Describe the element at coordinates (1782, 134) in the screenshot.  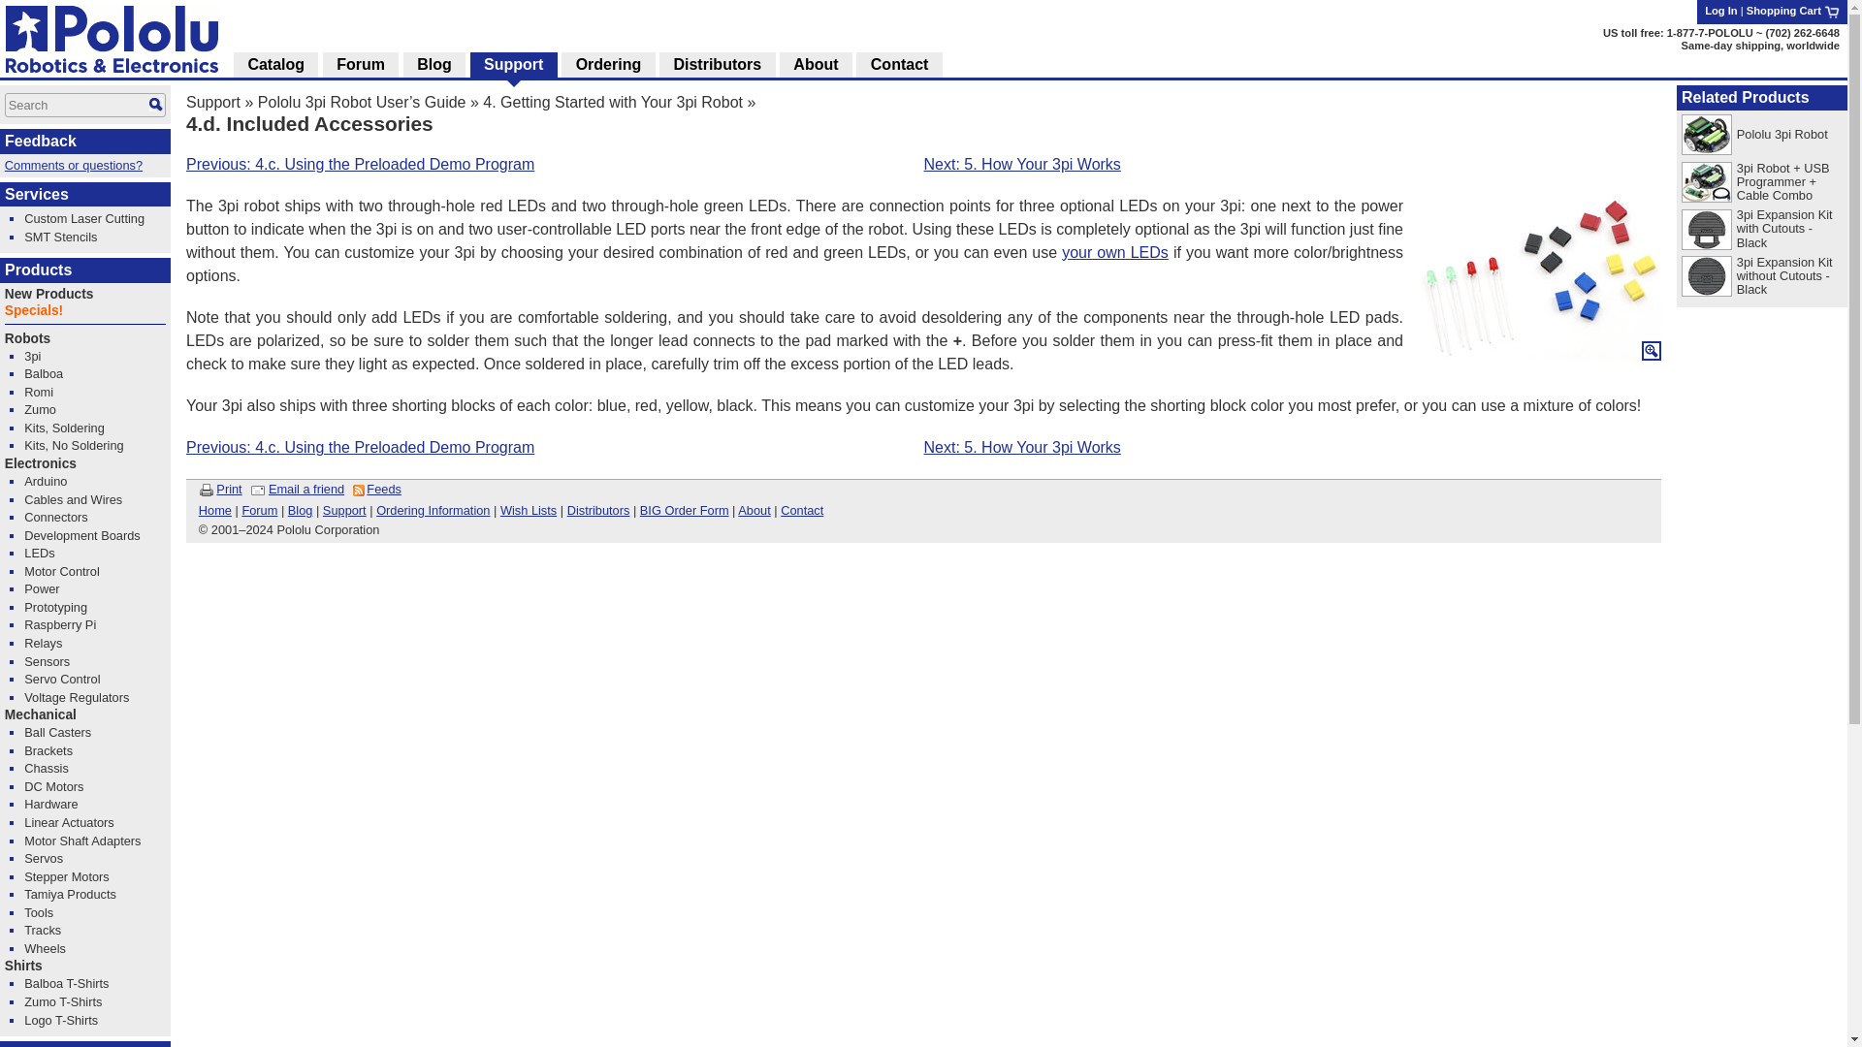
I see `Pololu 3pi Robot` at that location.